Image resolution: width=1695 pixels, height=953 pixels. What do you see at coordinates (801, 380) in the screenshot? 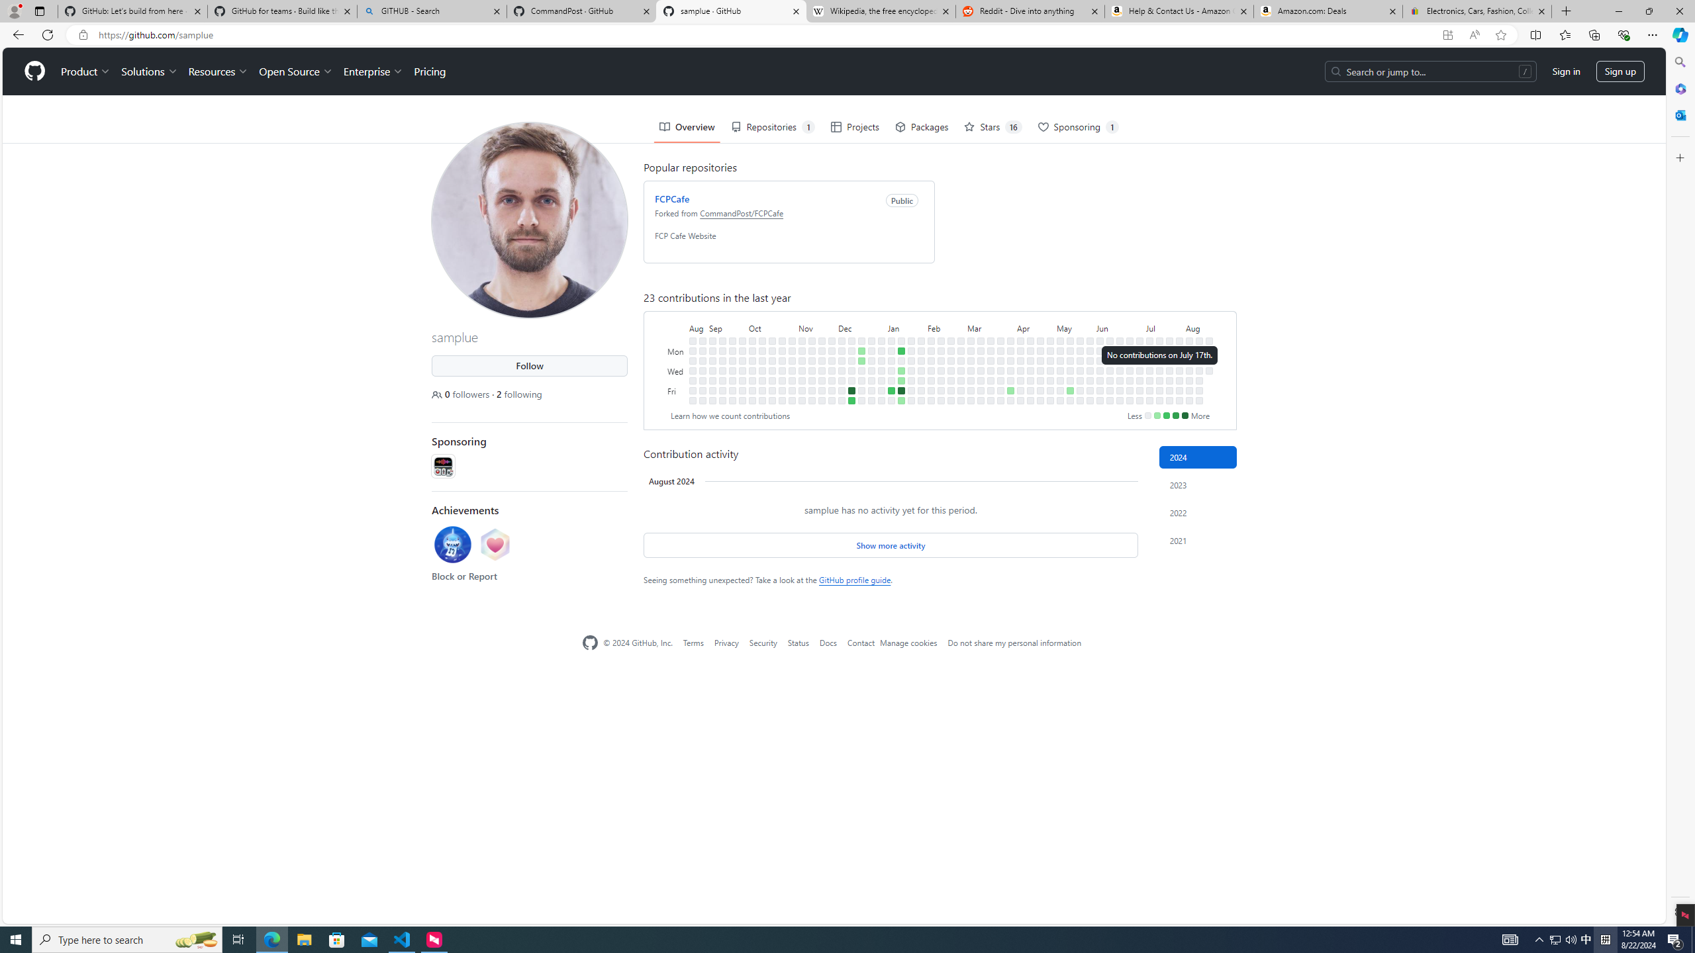
I see `No contributions on November 9th.` at bounding box center [801, 380].